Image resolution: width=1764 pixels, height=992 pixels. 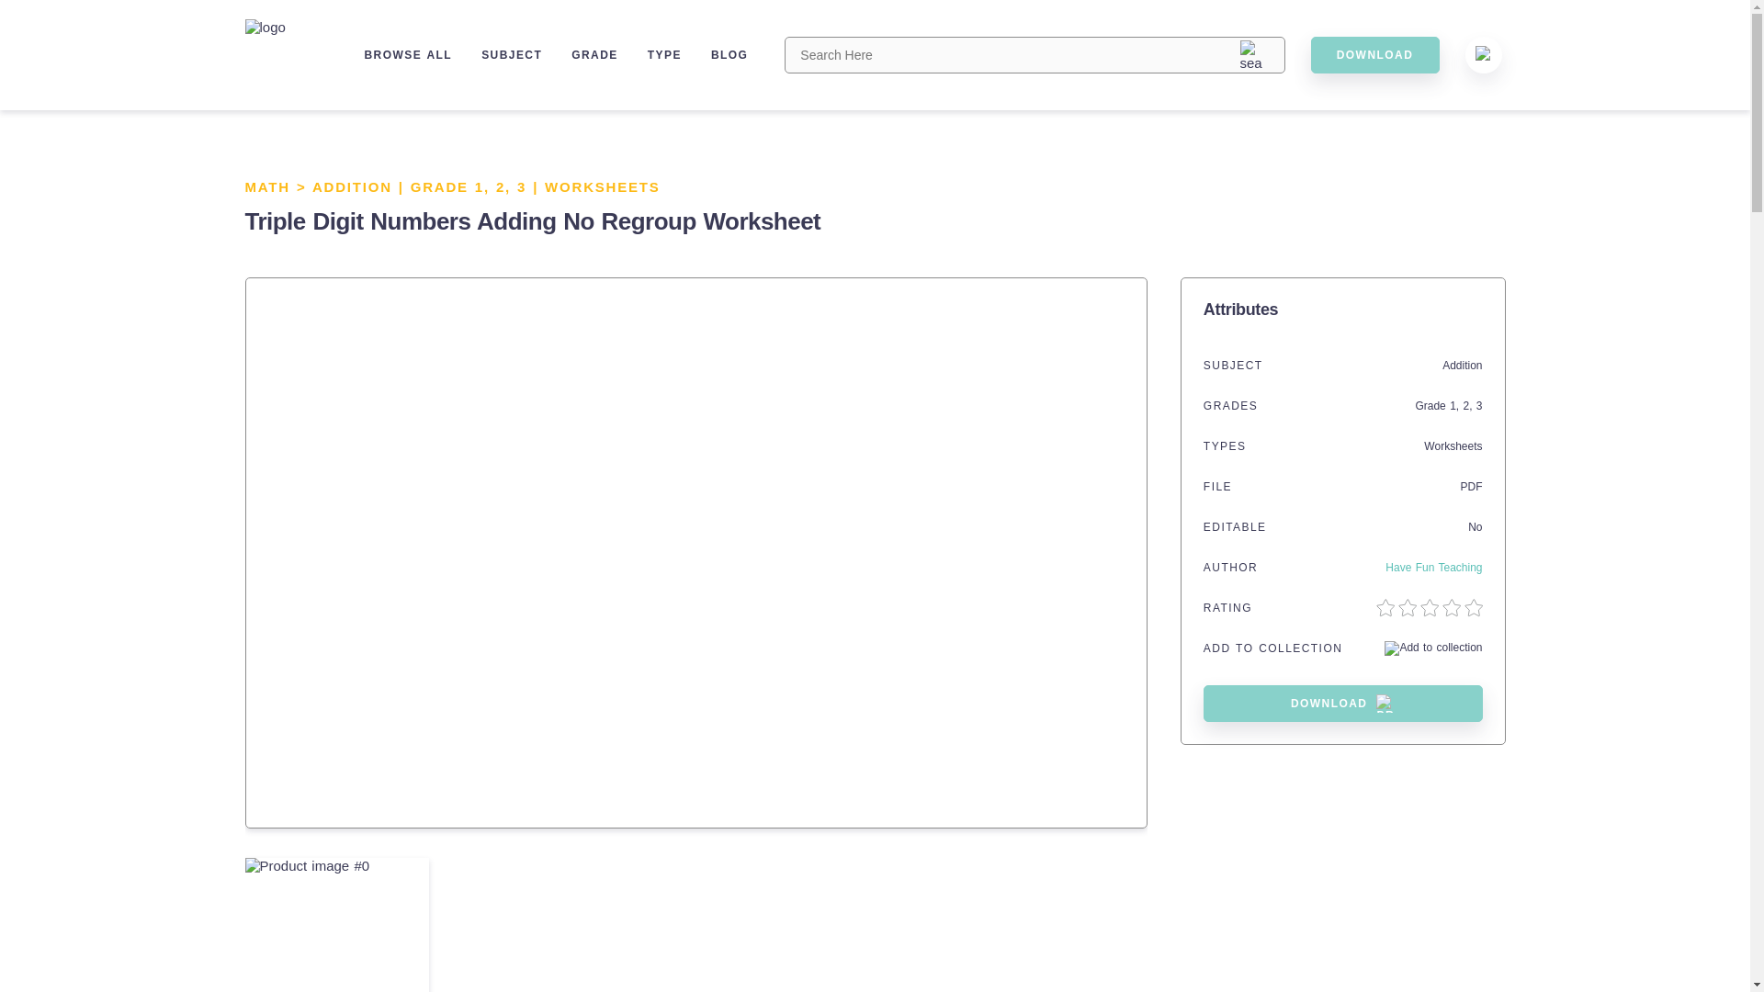 What do you see at coordinates (1468, 406) in the screenshot?
I see `2,` at bounding box center [1468, 406].